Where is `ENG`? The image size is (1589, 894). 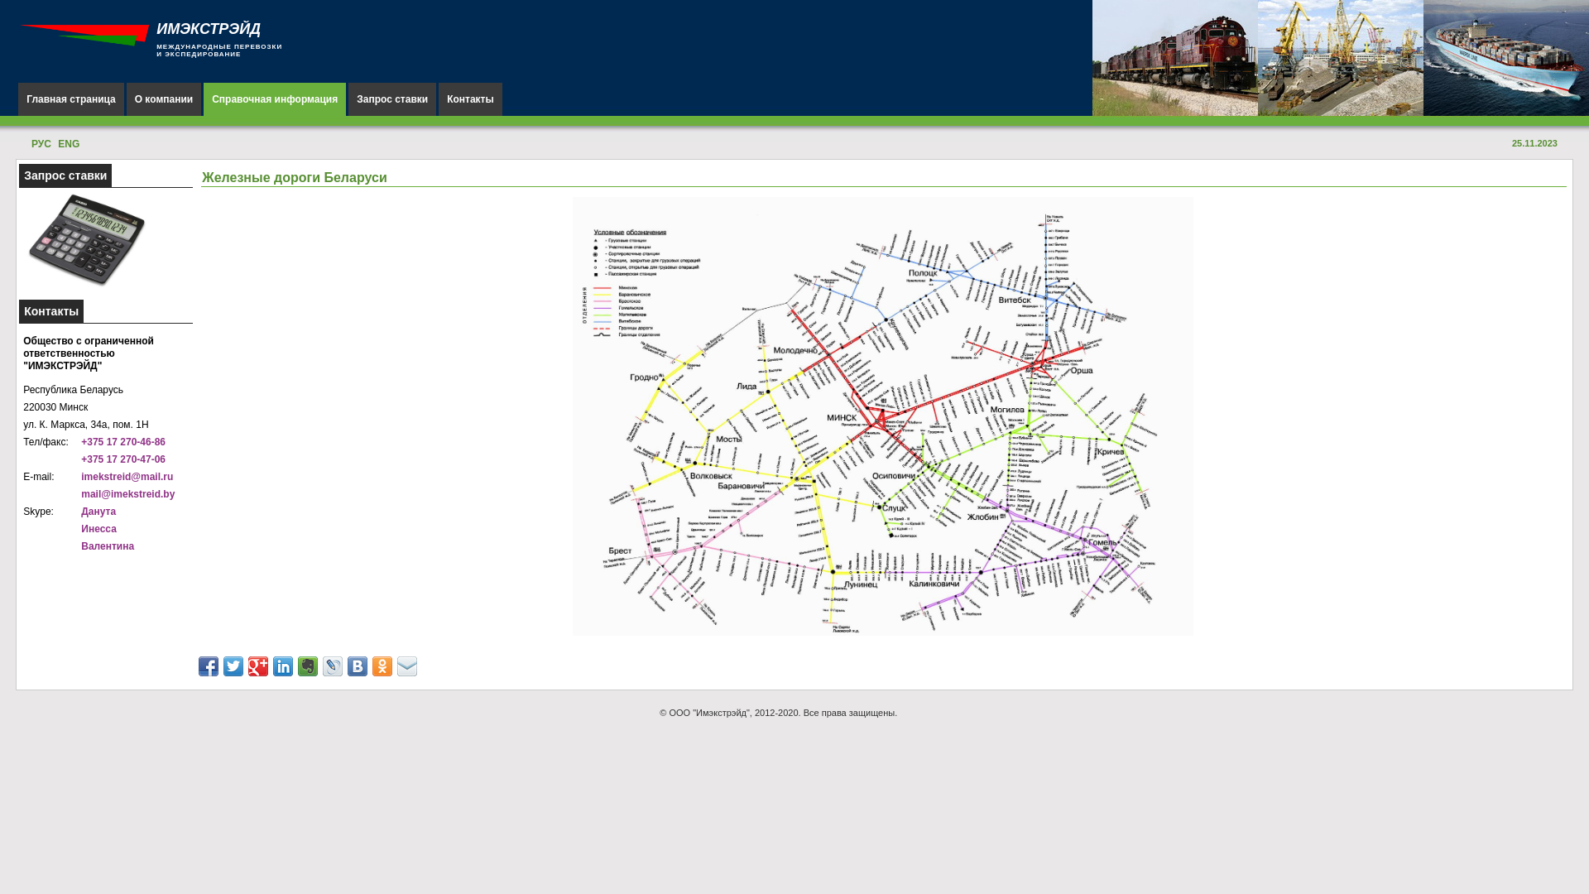
ENG is located at coordinates (69, 144).